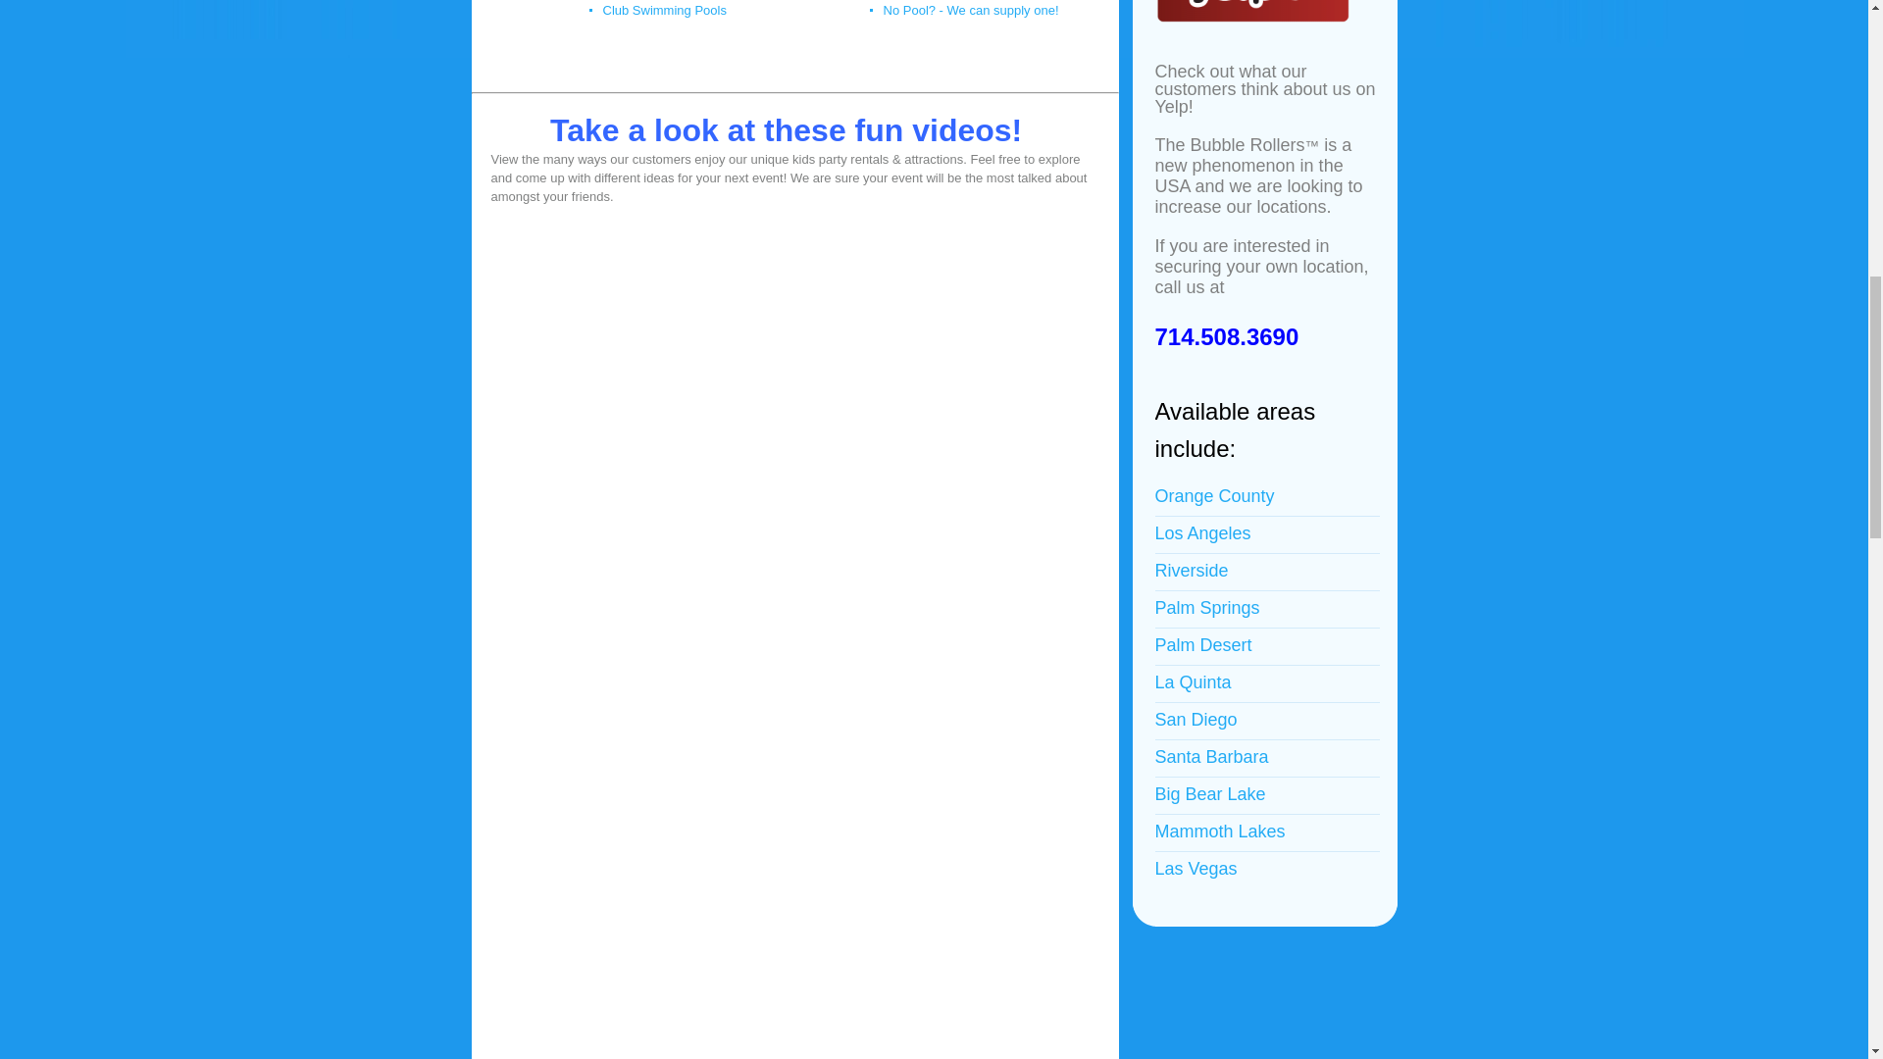  What do you see at coordinates (1207, 608) in the screenshot?
I see `Palm Springs` at bounding box center [1207, 608].